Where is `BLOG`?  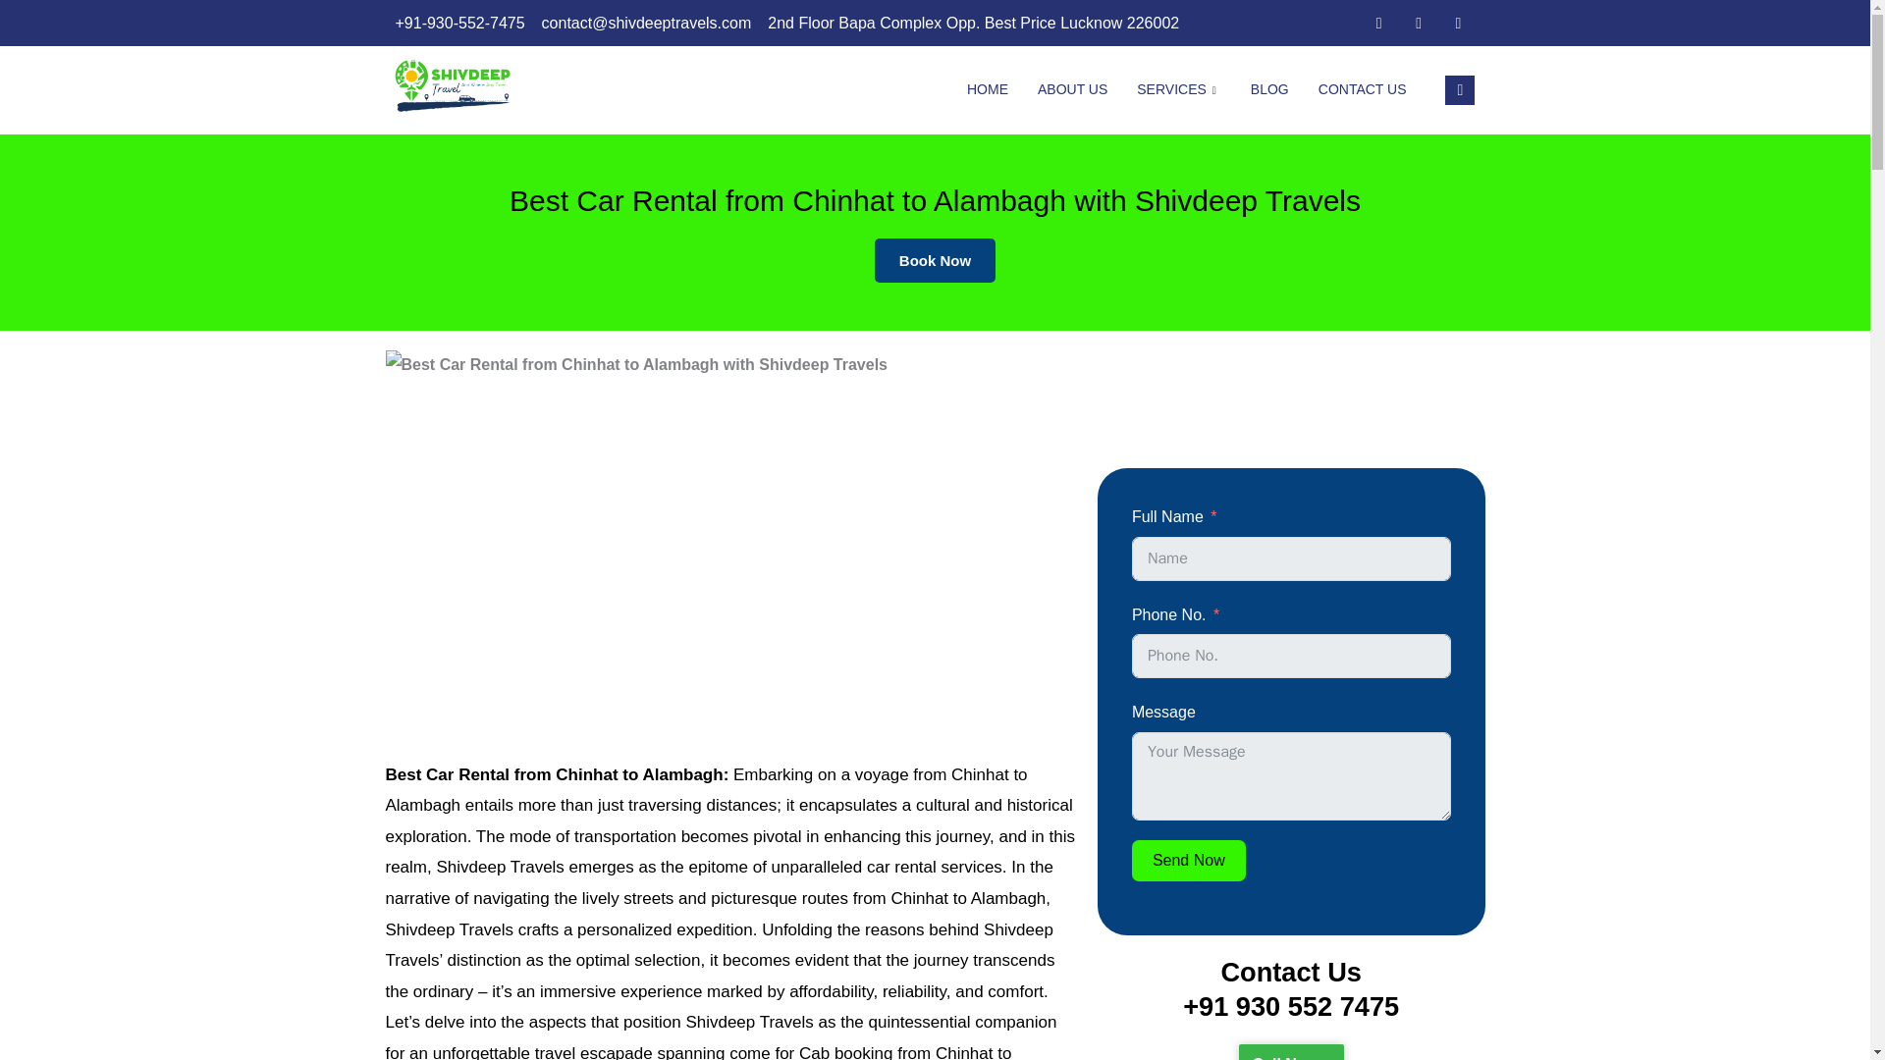
BLOG is located at coordinates (1270, 90).